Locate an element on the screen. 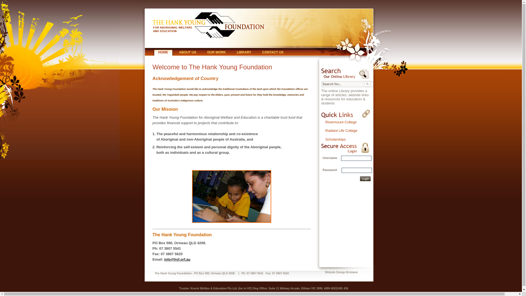  HOME is located at coordinates (163, 53).